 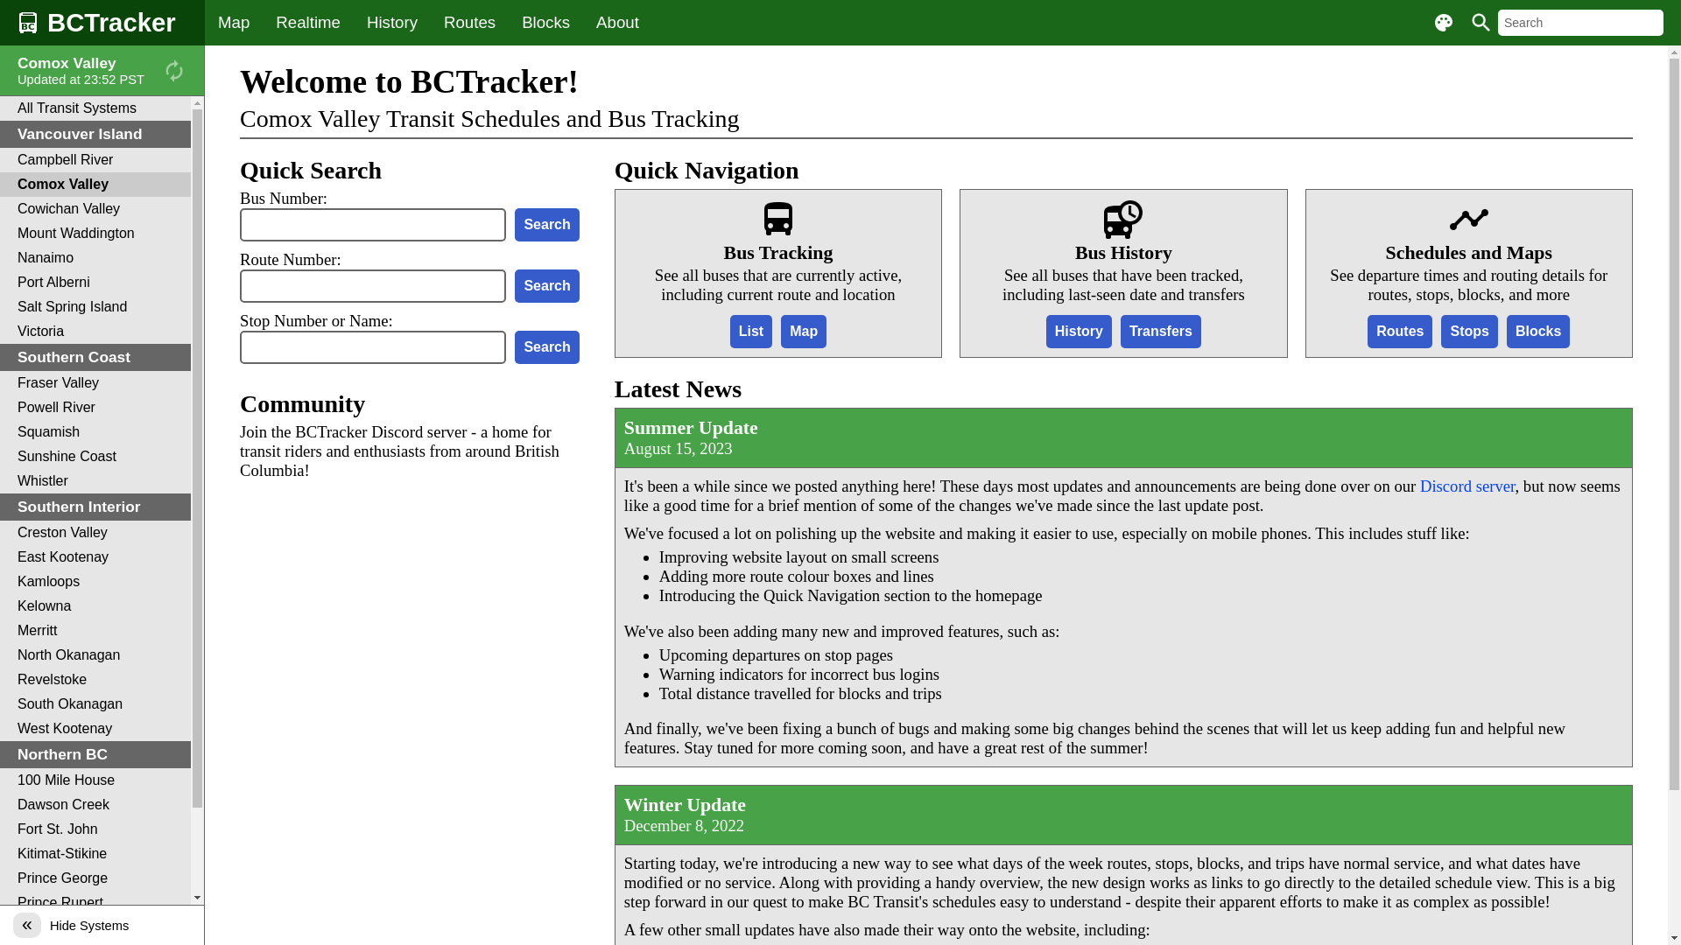 What do you see at coordinates (95, 557) in the screenshot?
I see `East Kootenay` at bounding box center [95, 557].